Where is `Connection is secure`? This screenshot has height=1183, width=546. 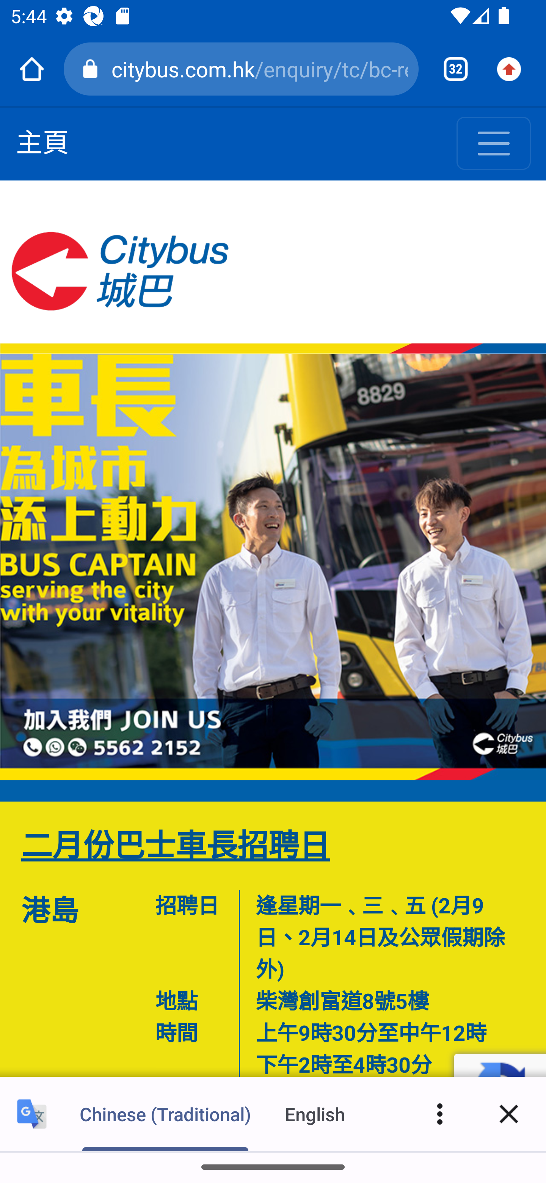 Connection is secure is located at coordinates (93, 69).